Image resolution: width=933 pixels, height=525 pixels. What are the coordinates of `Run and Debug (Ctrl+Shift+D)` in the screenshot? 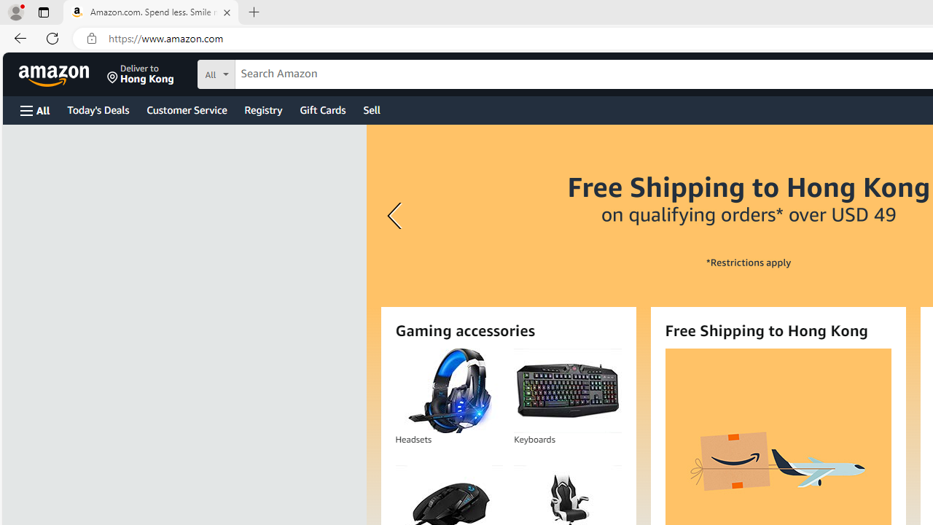 It's located at (17, 147).